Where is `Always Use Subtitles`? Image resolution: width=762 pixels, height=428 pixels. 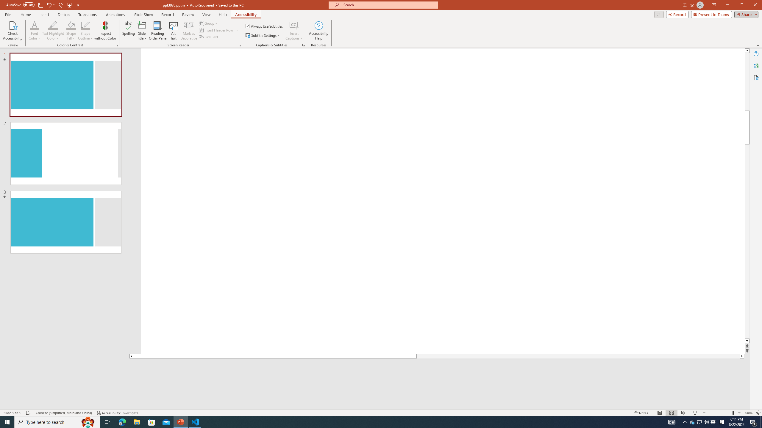 Always Use Subtitles is located at coordinates (265, 26).